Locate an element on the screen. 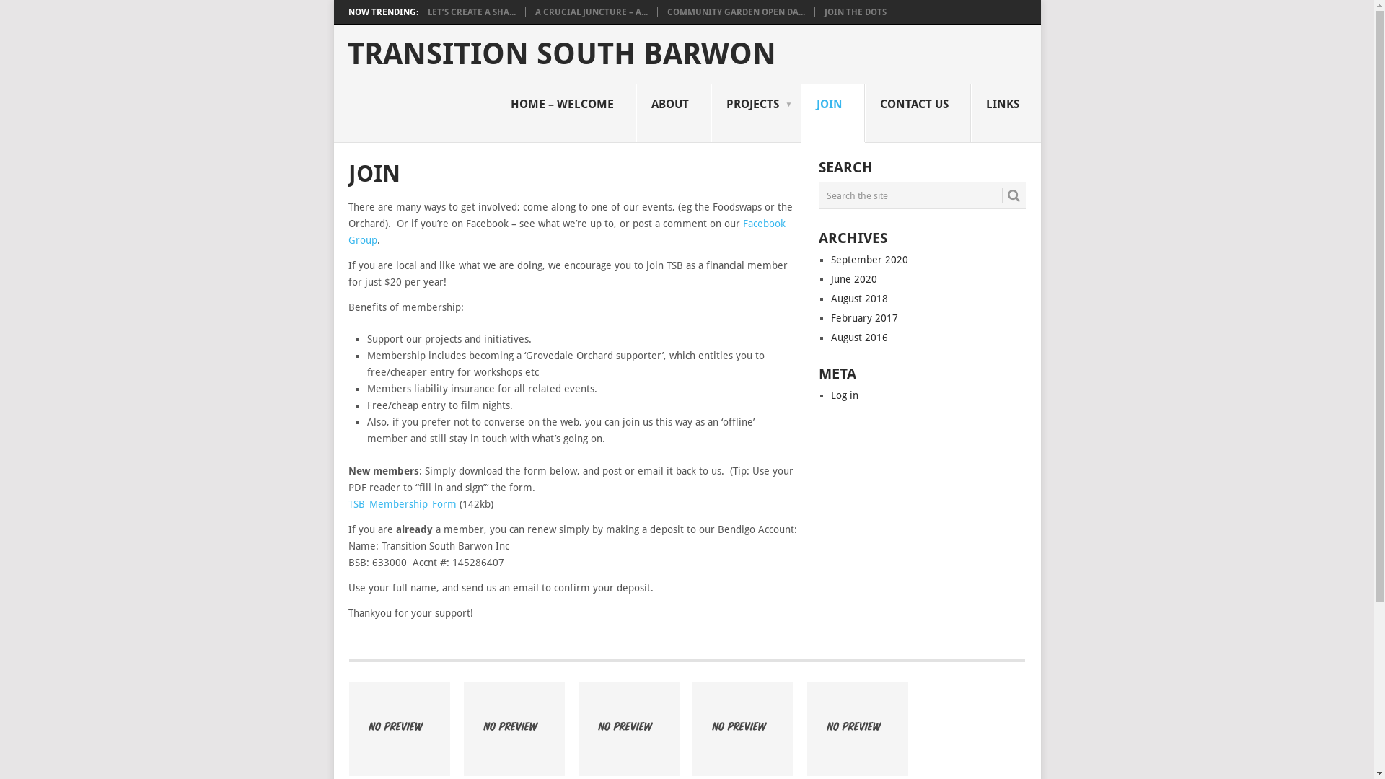  CONTACT US is located at coordinates (918, 113).